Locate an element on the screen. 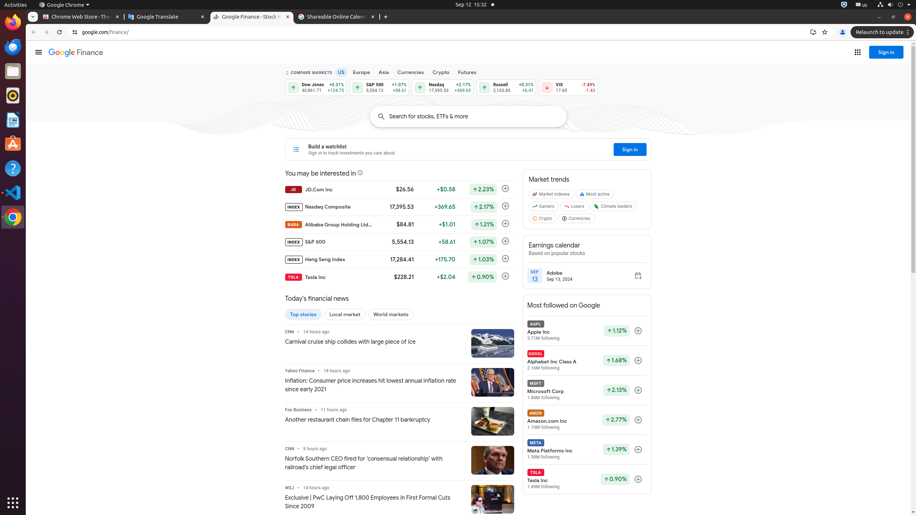 The image size is (916, 515). TSLA Tesla Inc 1.49M following Up by 0.90% Follow is located at coordinates (587, 479).